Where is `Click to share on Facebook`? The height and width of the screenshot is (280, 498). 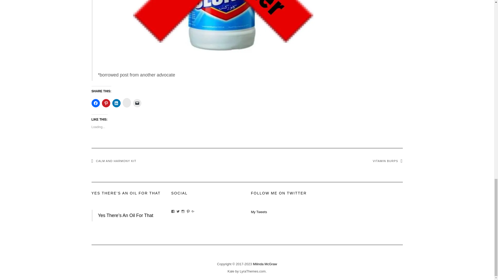
Click to share on Facebook is located at coordinates (95, 103).